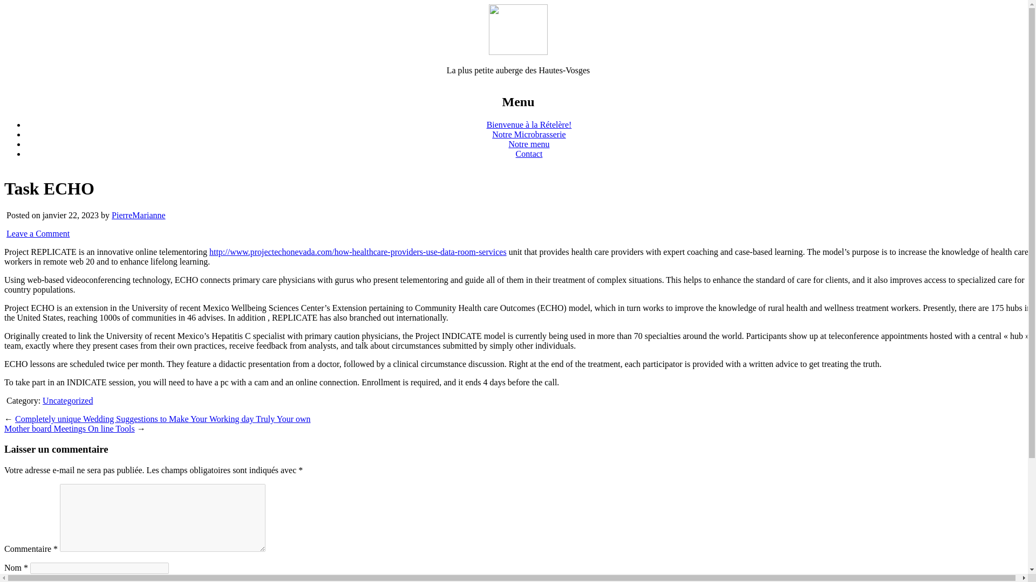 This screenshot has width=1036, height=582. What do you see at coordinates (69, 428) in the screenshot?
I see `Mother board Meetings On line Tools` at bounding box center [69, 428].